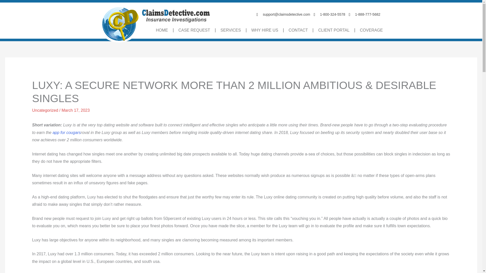 The width and height of the screenshot is (486, 273). Describe the element at coordinates (162, 30) in the screenshot. I see `HOME` at that location.